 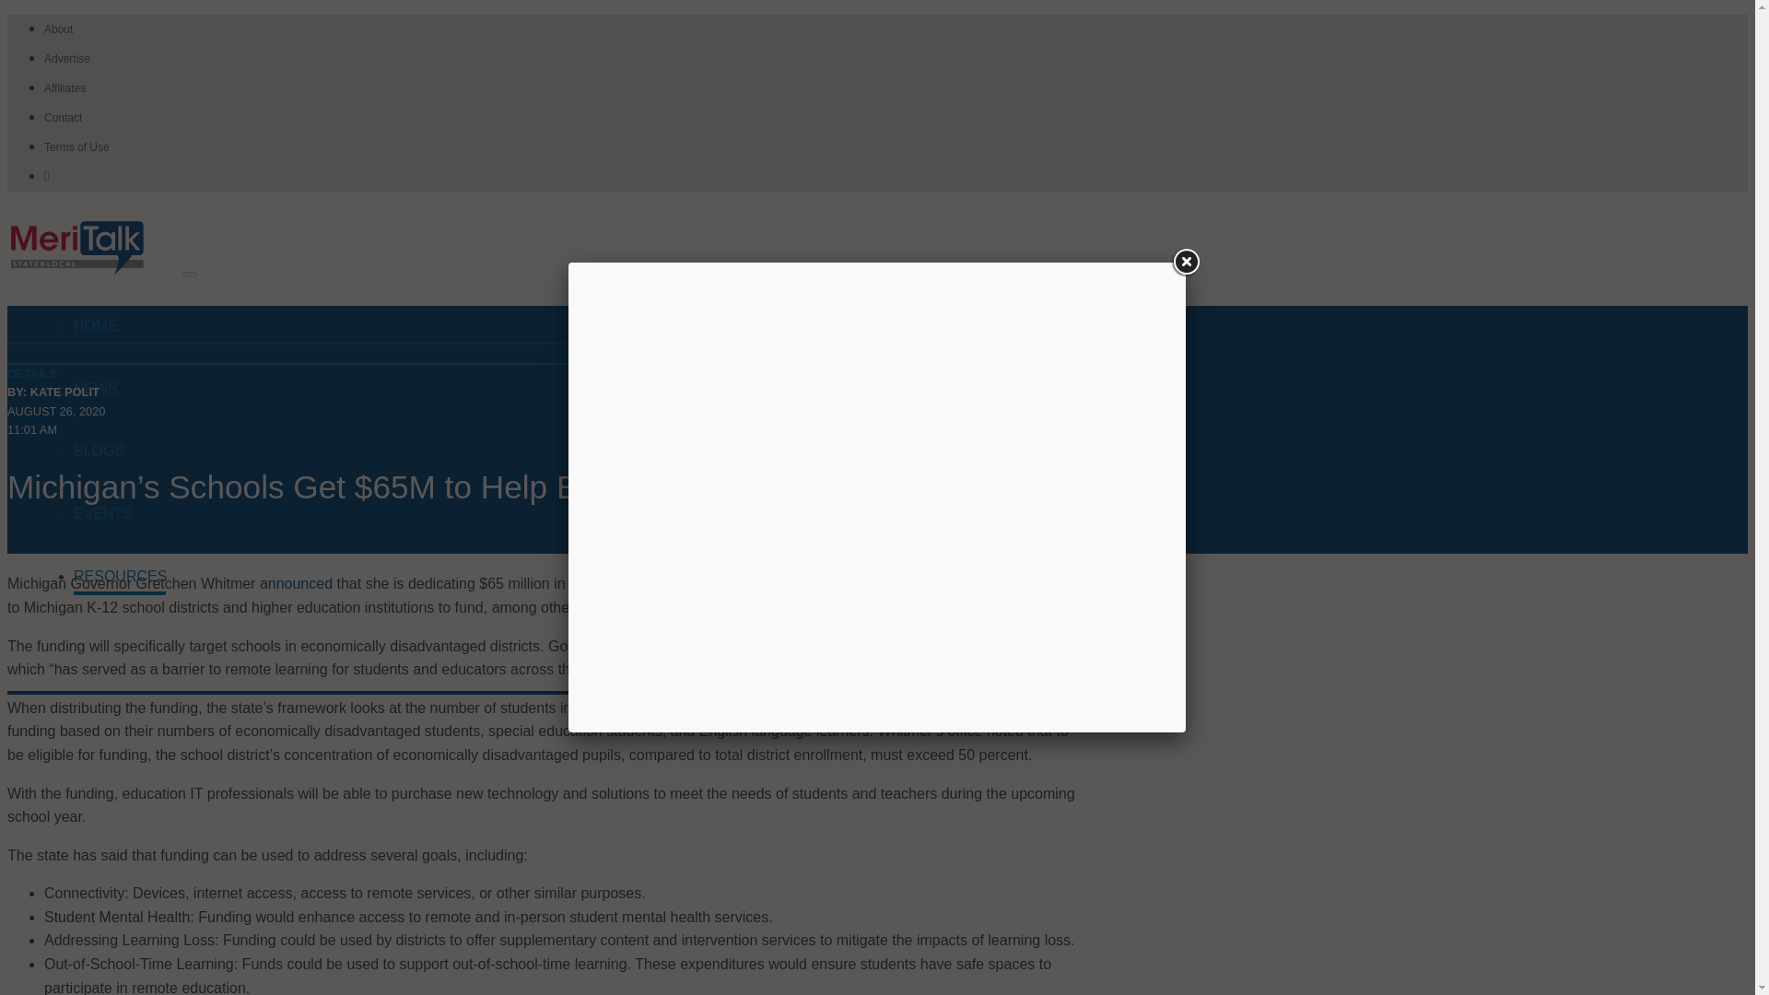 What do you see at coordinates (120, 453) in the screenshot?
I see `BLOGS` at bounding box center [120, 453].